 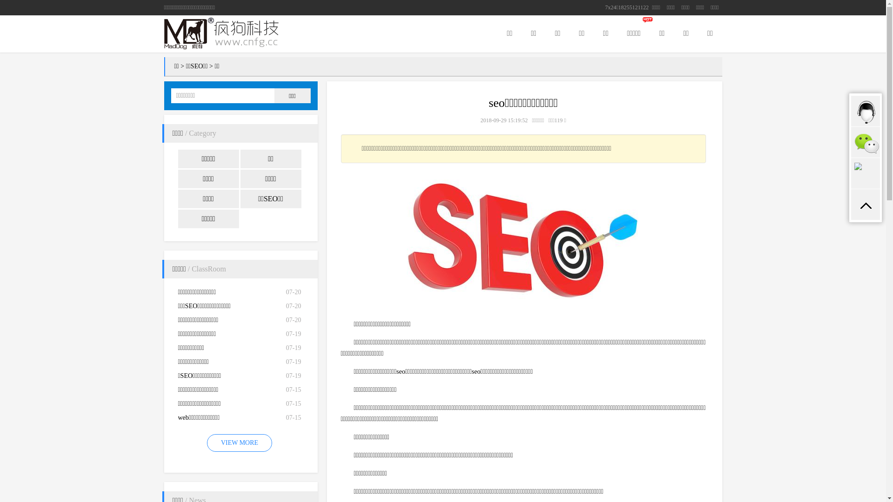 I want to click on VIEW MORE, so click(x=240, y=443).